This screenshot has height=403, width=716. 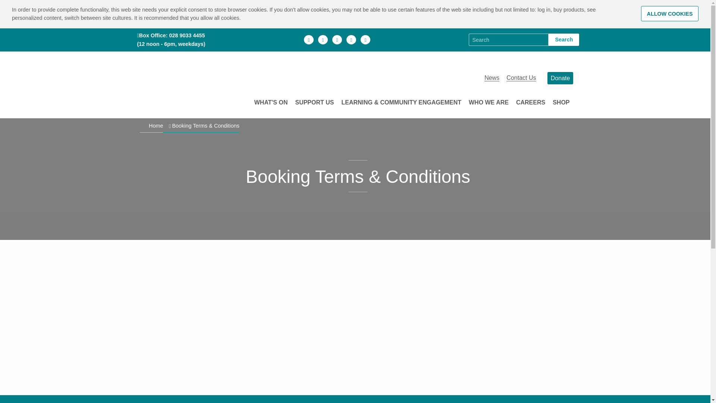 I want to click on Home, so click(x=187, y=78).